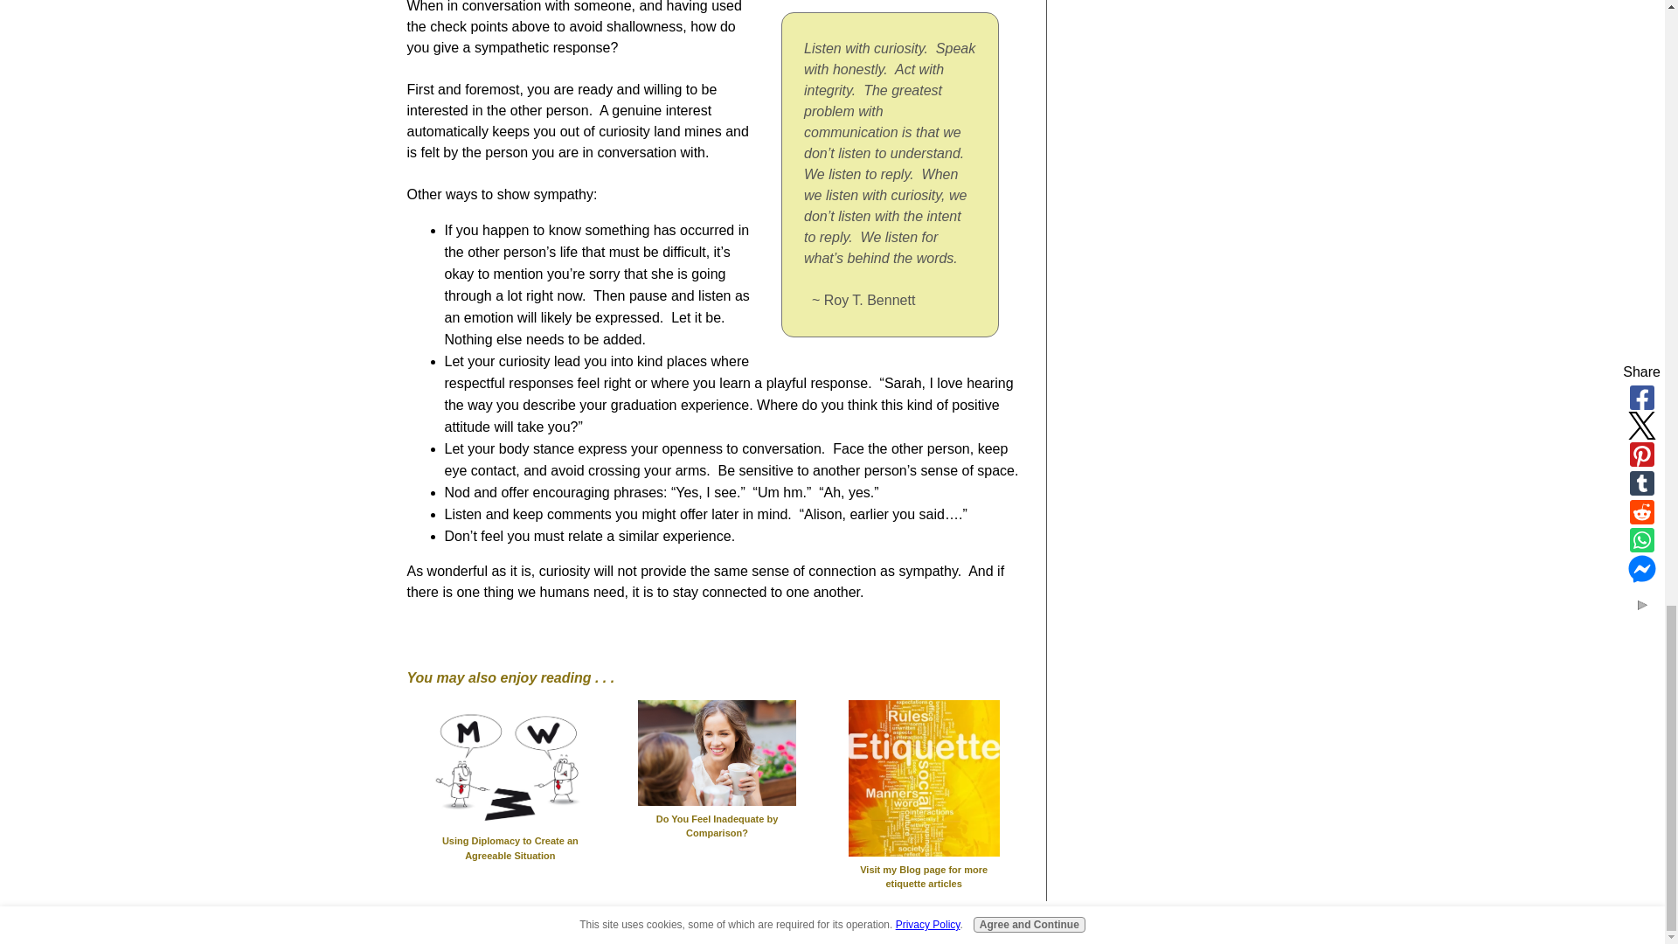  I want to click on Do You Feel Inadequate by Comparison?, so click(717, 817).